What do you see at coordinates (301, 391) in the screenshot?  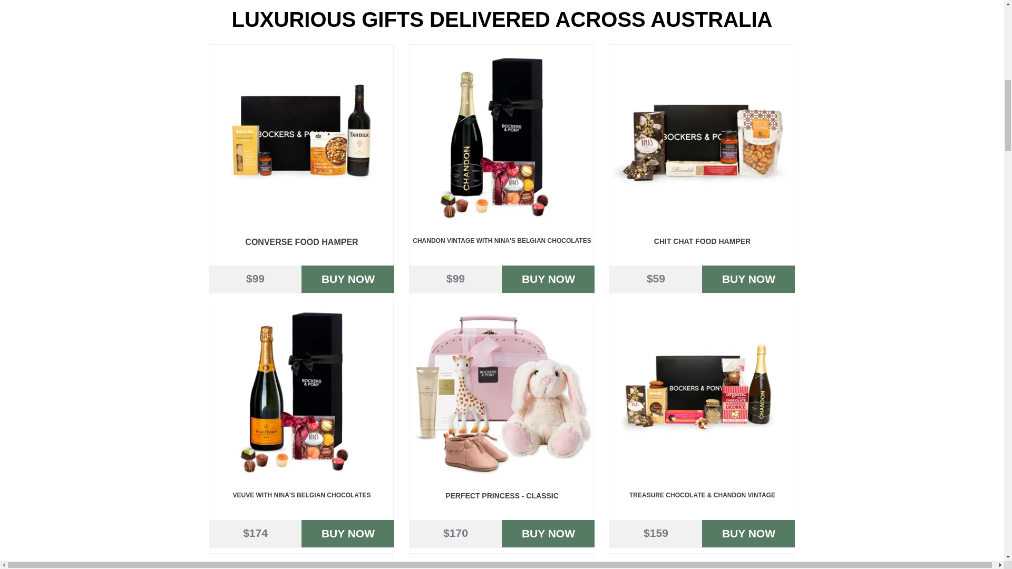 I see `Veuve with Nina's Belgian Chocolates` at bounding box center [301, 391].